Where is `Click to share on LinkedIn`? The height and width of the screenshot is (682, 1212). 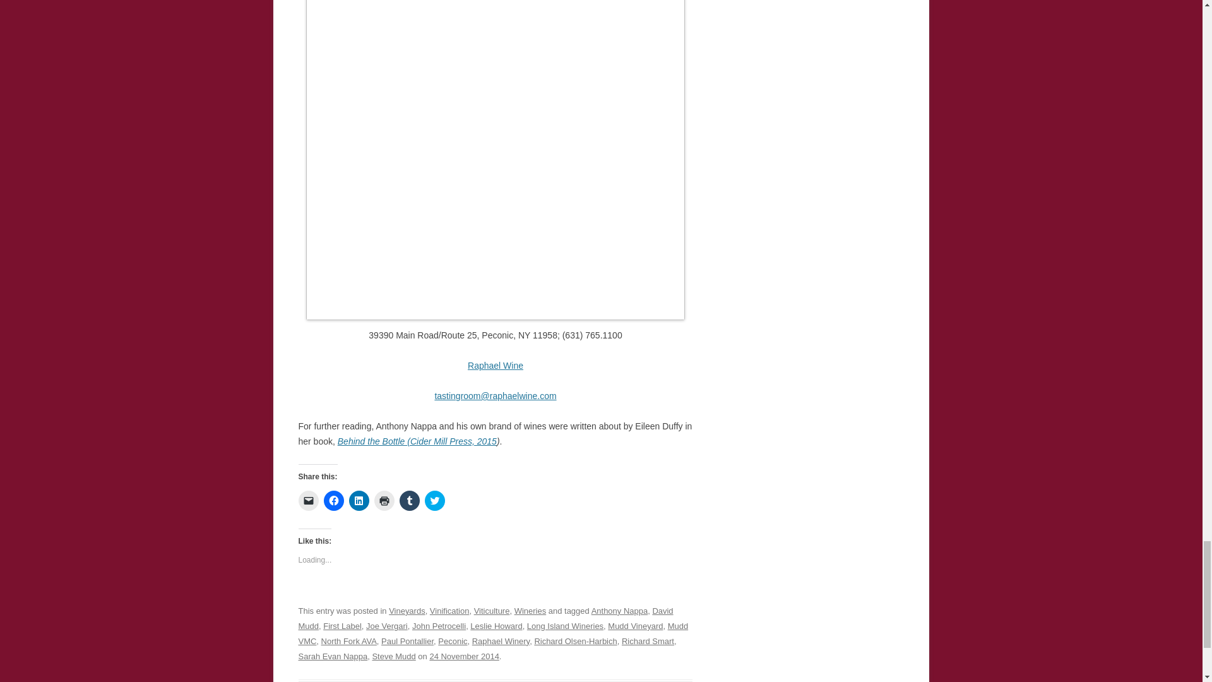
Click to share on LinkedIn is located at coordinates (359, 500).